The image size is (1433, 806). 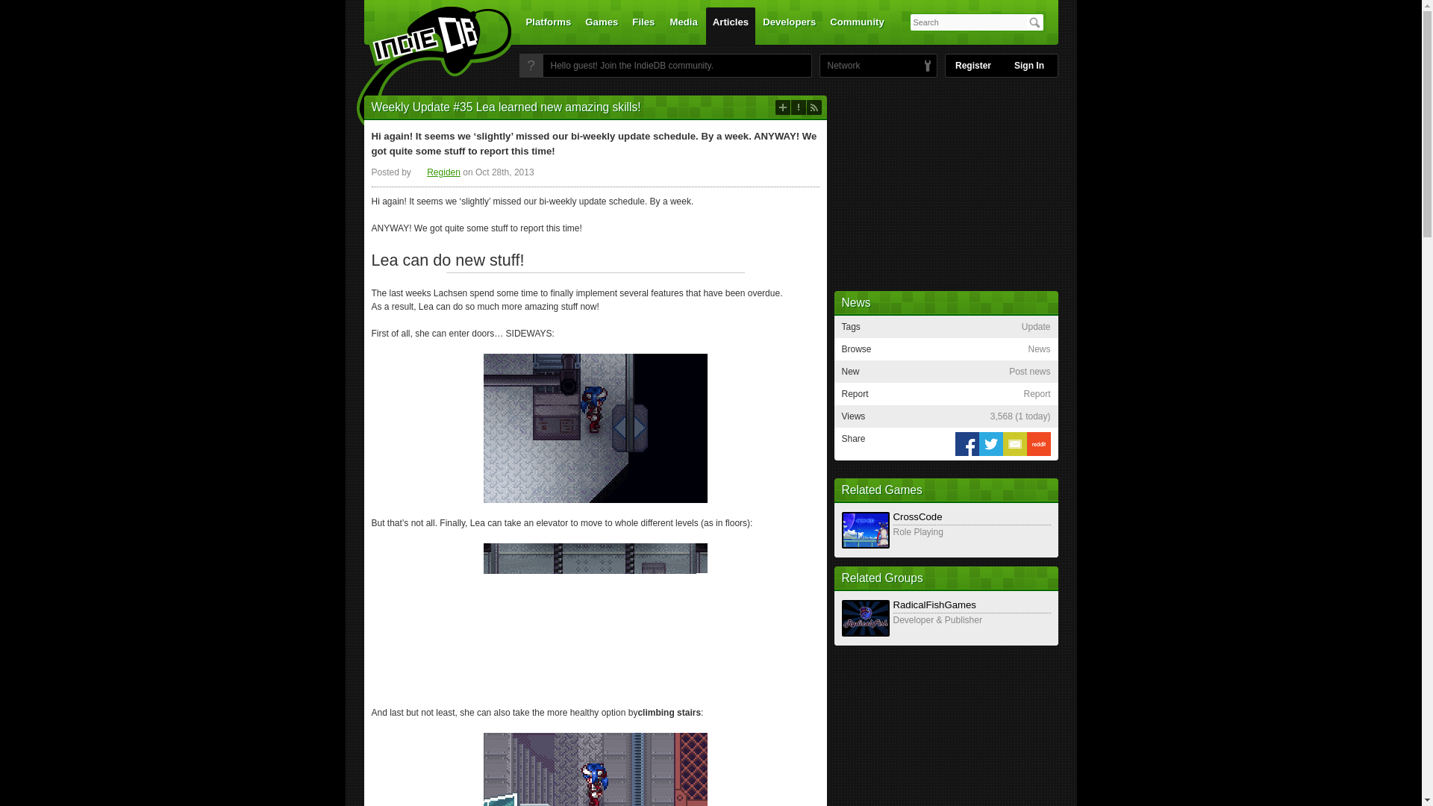 I want to click on Community, so click(x=857, y=25).